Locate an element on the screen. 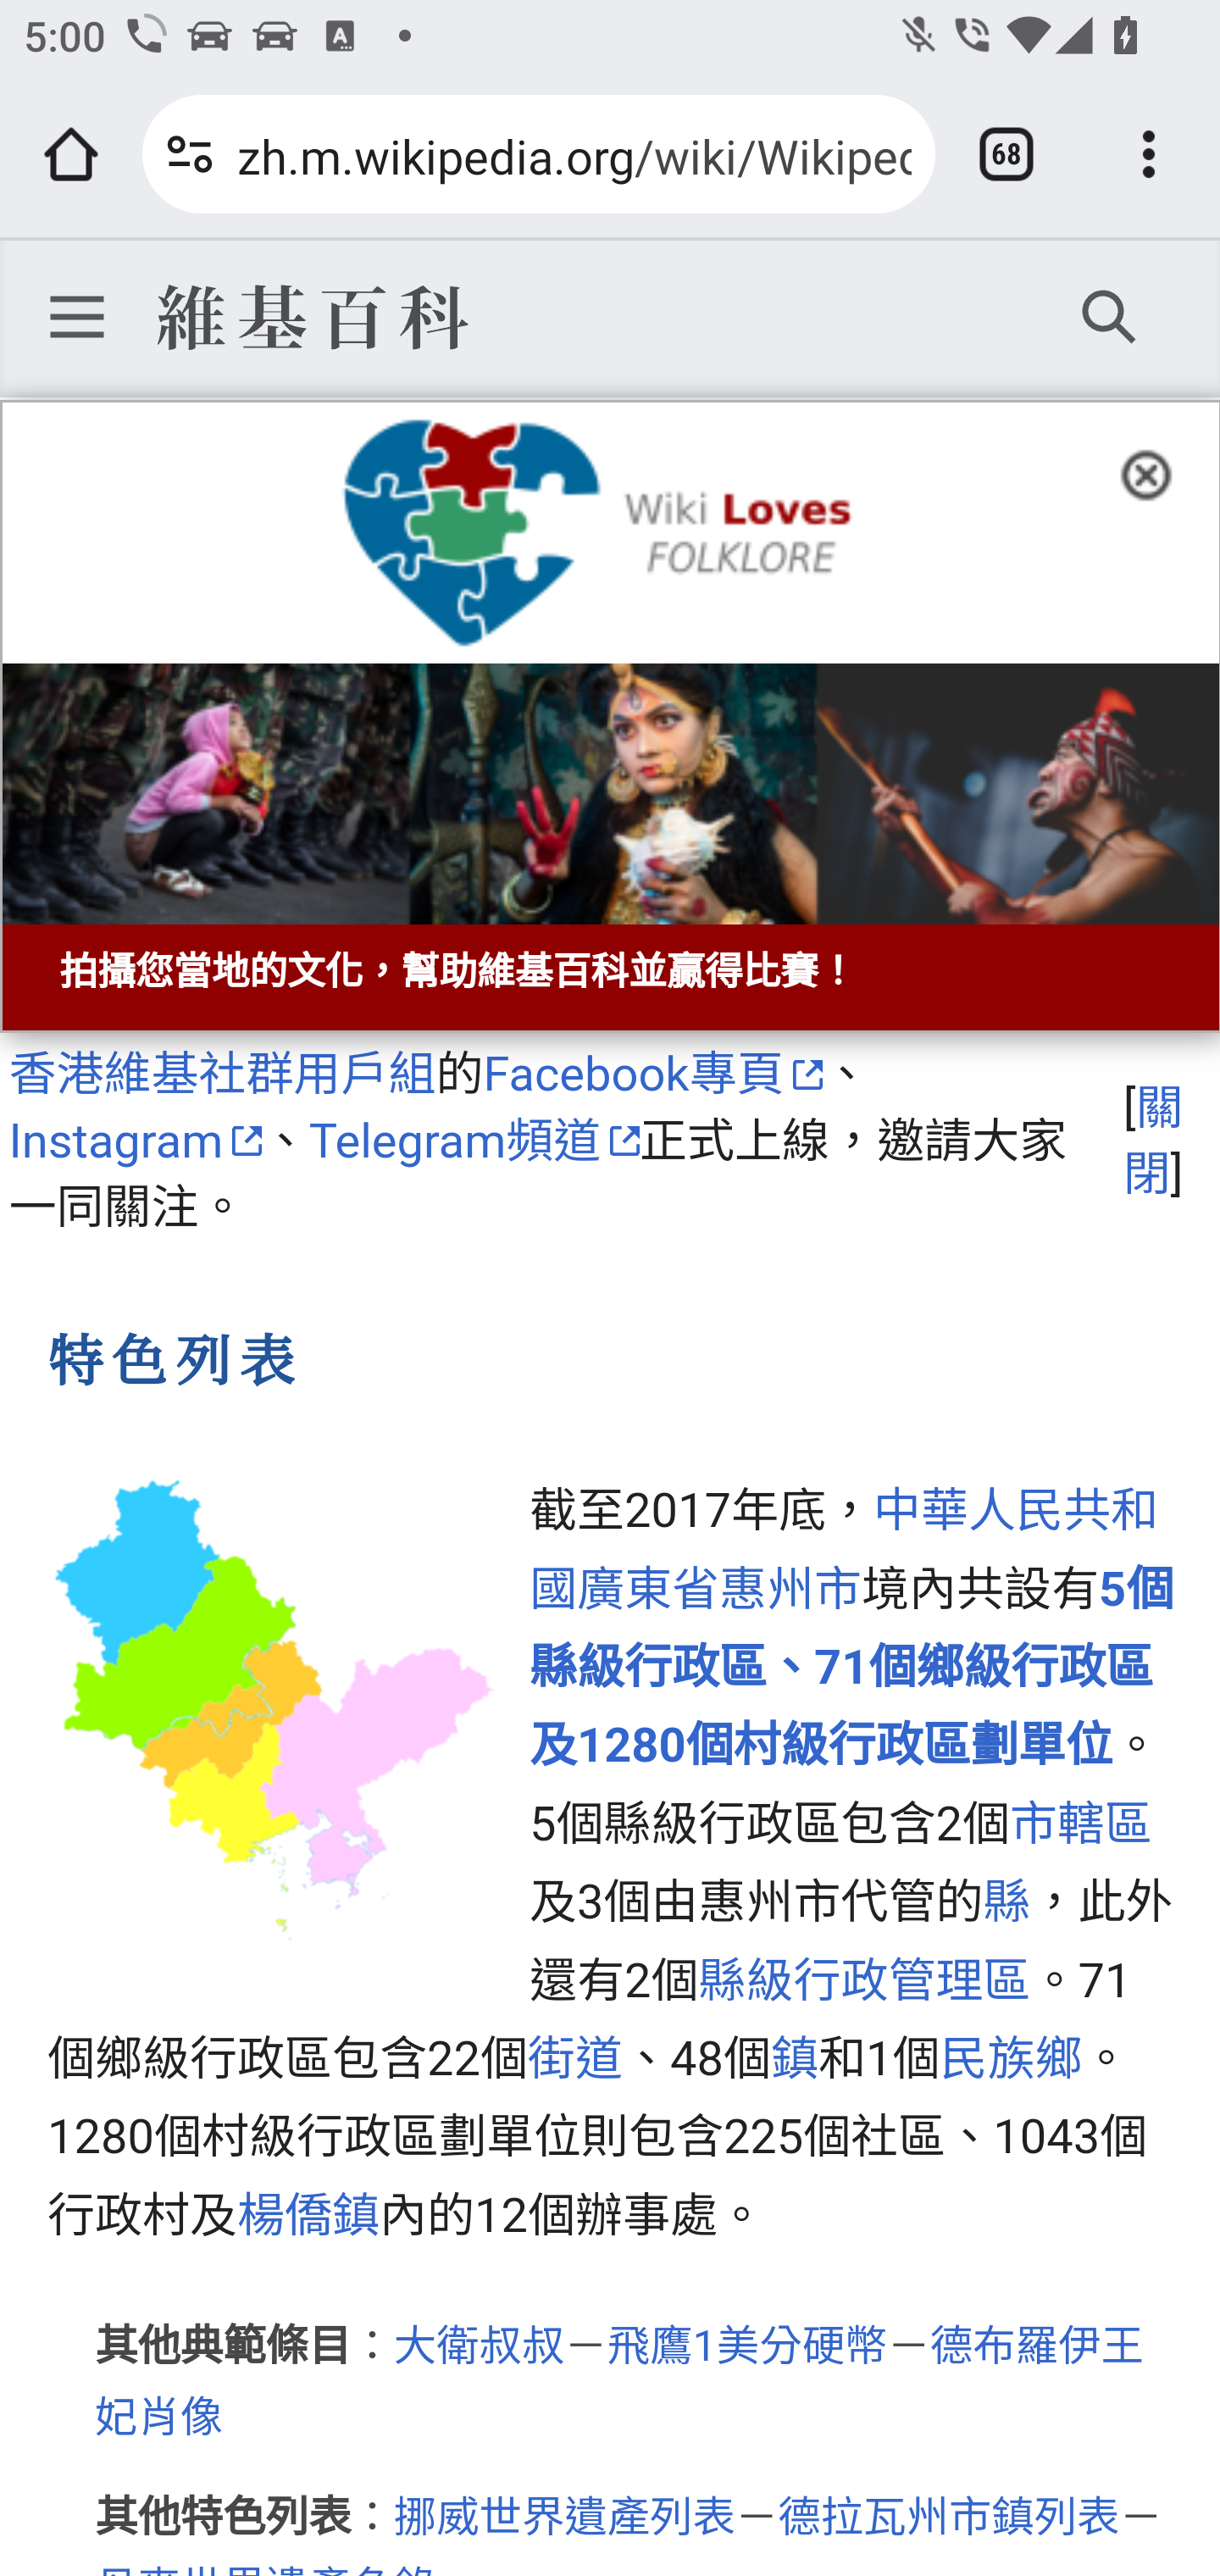 The height and width of the screenshot is (2576, 1220). 隱藏 is located at coordinates (1156, 471).